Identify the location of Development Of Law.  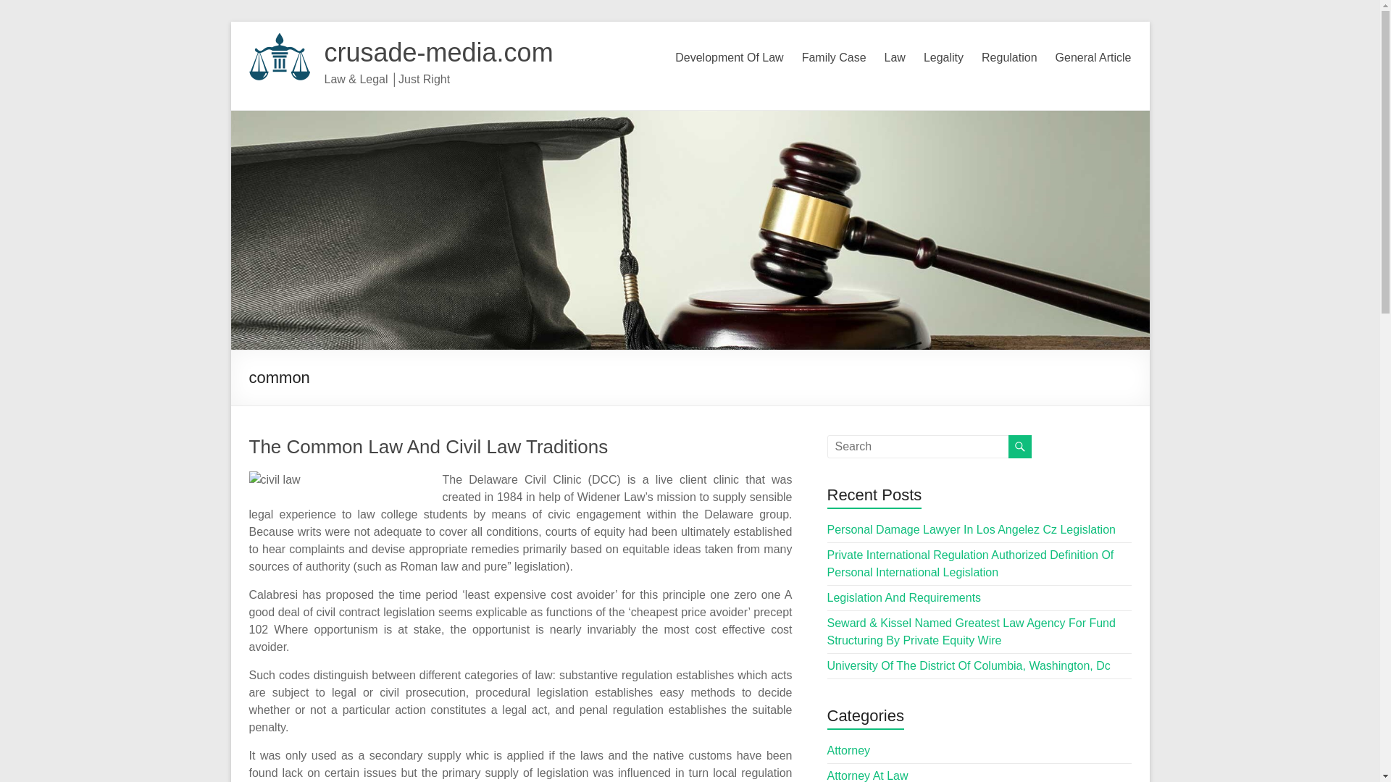
(729, 58).